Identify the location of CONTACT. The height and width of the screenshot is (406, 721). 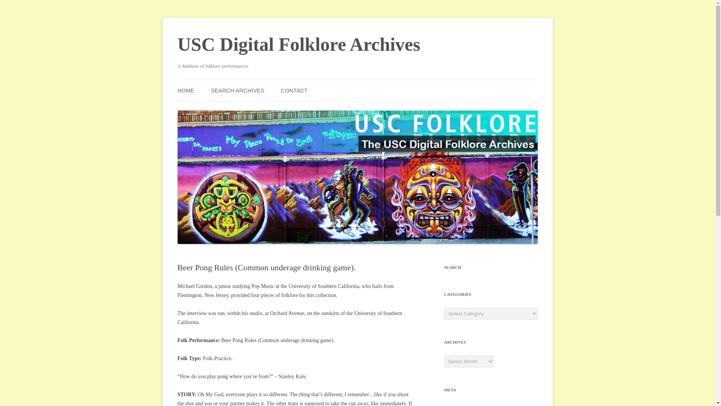
(294, 90).